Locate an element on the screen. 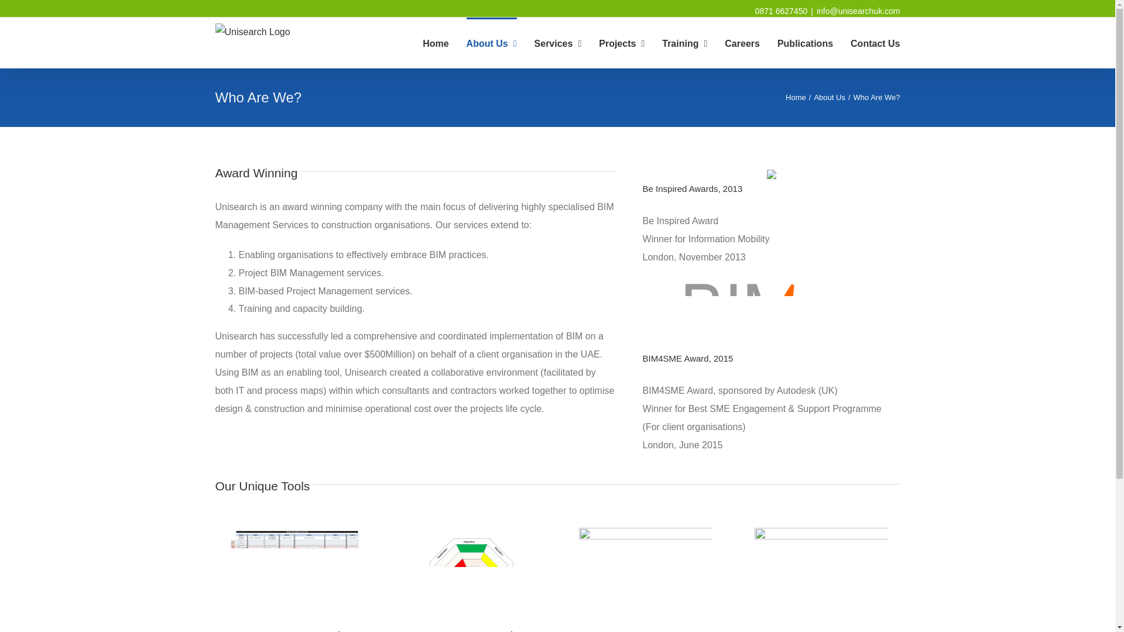 The height and width of the screenshot is (632, 1124). About Us is located at coordinates (829, 97).